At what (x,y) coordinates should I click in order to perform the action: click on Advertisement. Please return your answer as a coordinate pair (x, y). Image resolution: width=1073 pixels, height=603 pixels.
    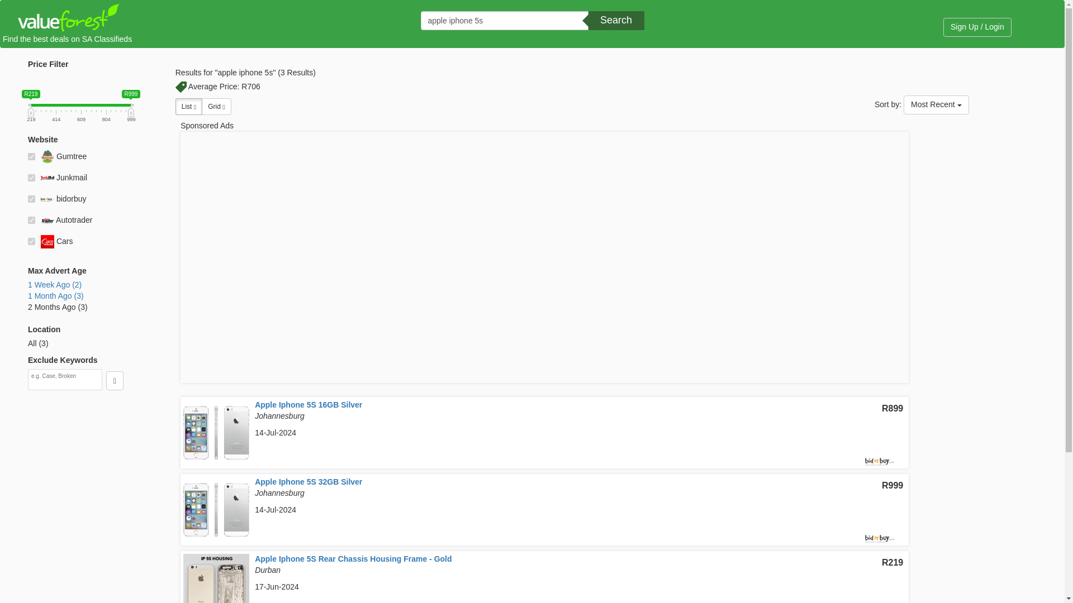
    Looking at the image, I should click on (994, 310).